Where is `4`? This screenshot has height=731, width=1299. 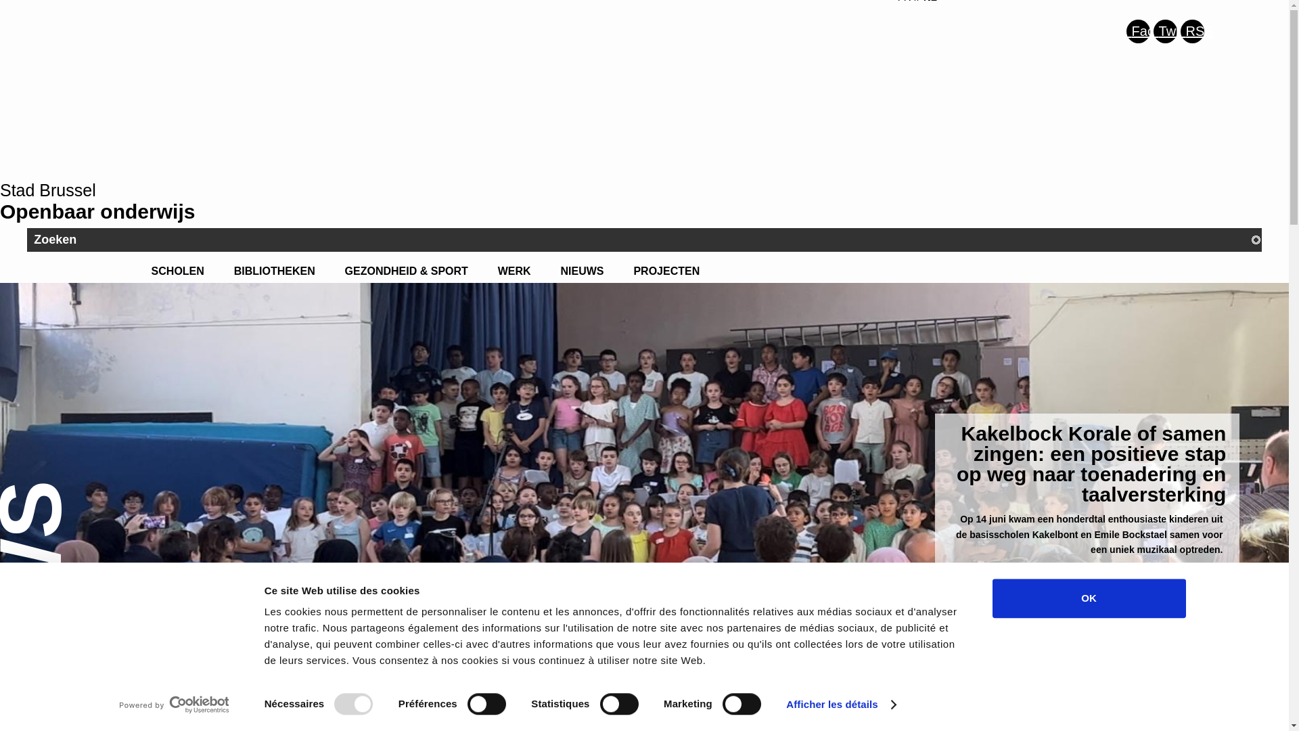
4 is located at coordinates (1229, 584).